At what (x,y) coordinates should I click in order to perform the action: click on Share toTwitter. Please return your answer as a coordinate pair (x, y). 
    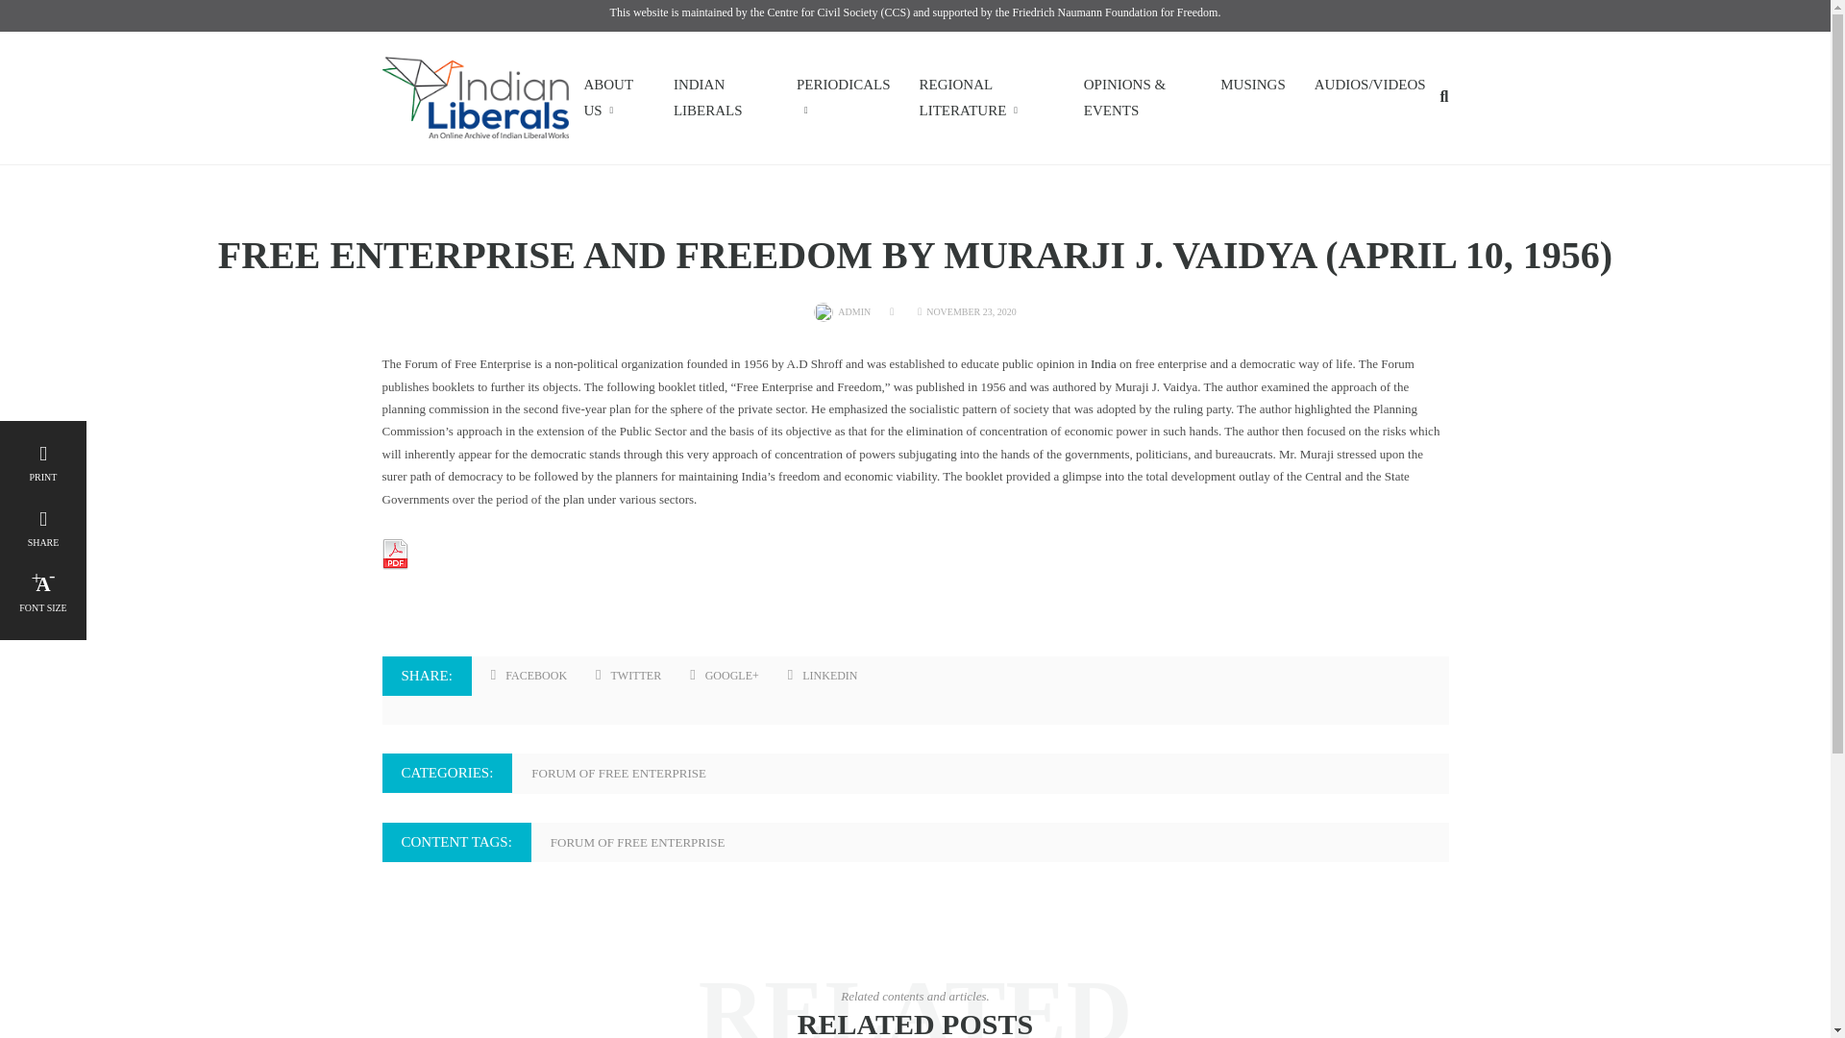
    Looking at the image, I should click on (628, 677).